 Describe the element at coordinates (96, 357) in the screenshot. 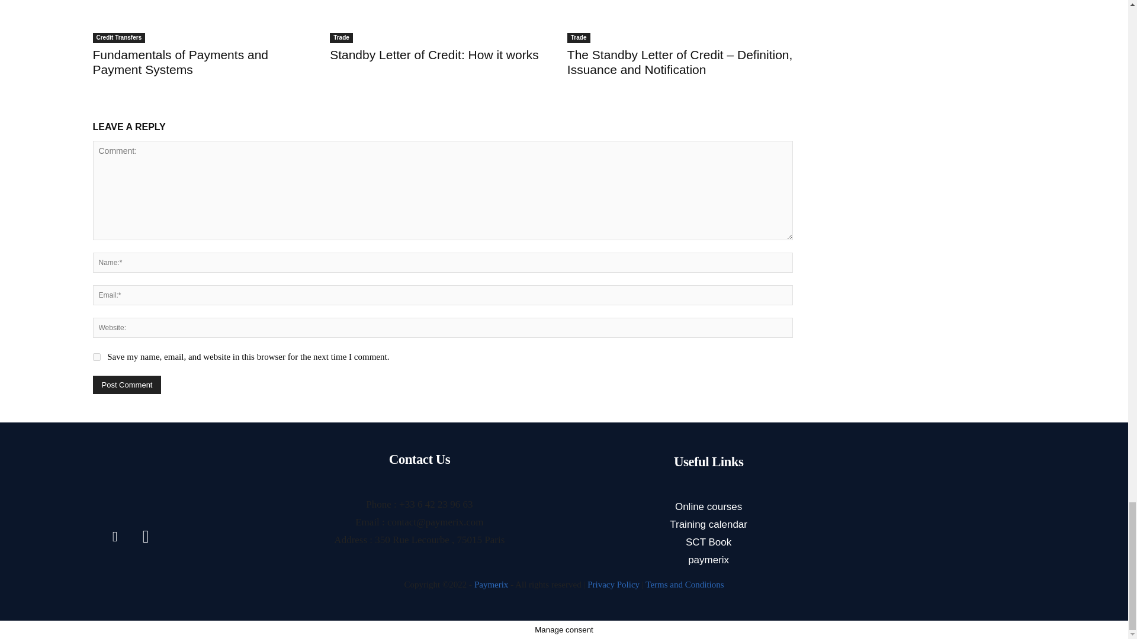

I see `yes` at that location.